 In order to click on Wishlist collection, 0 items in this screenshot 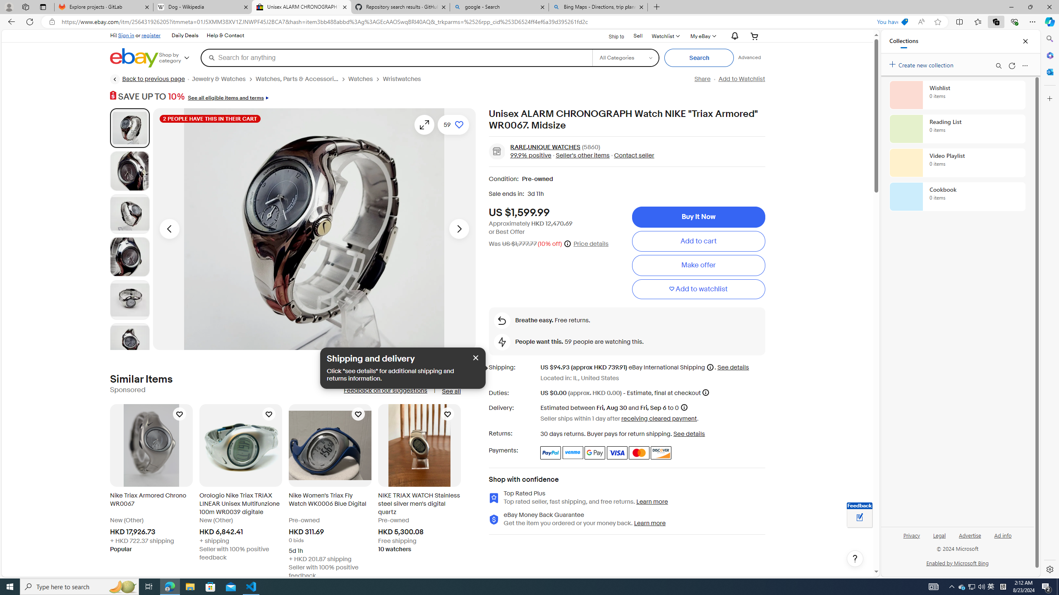, I will do `click(957, 95)`.